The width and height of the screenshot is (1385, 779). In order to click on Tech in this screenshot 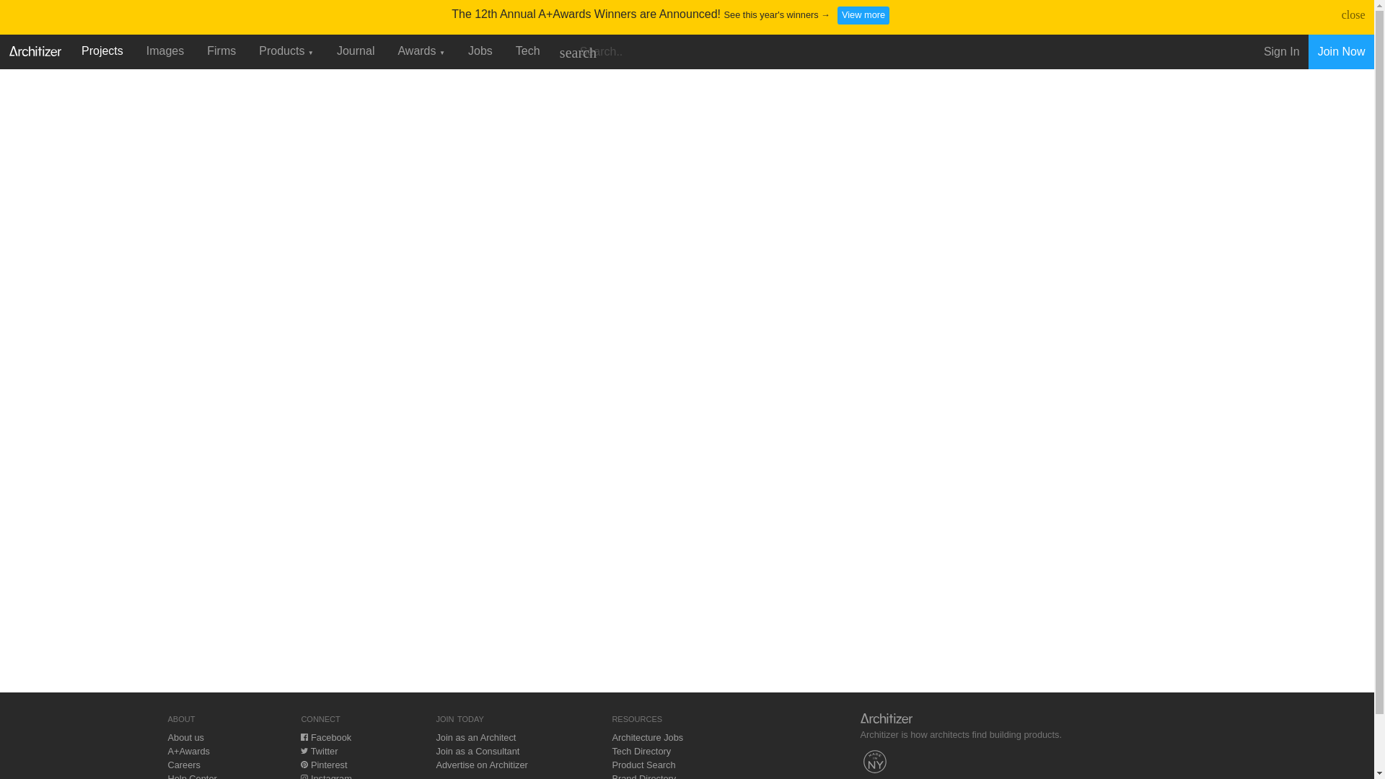, I will do `click(527, 50)`.